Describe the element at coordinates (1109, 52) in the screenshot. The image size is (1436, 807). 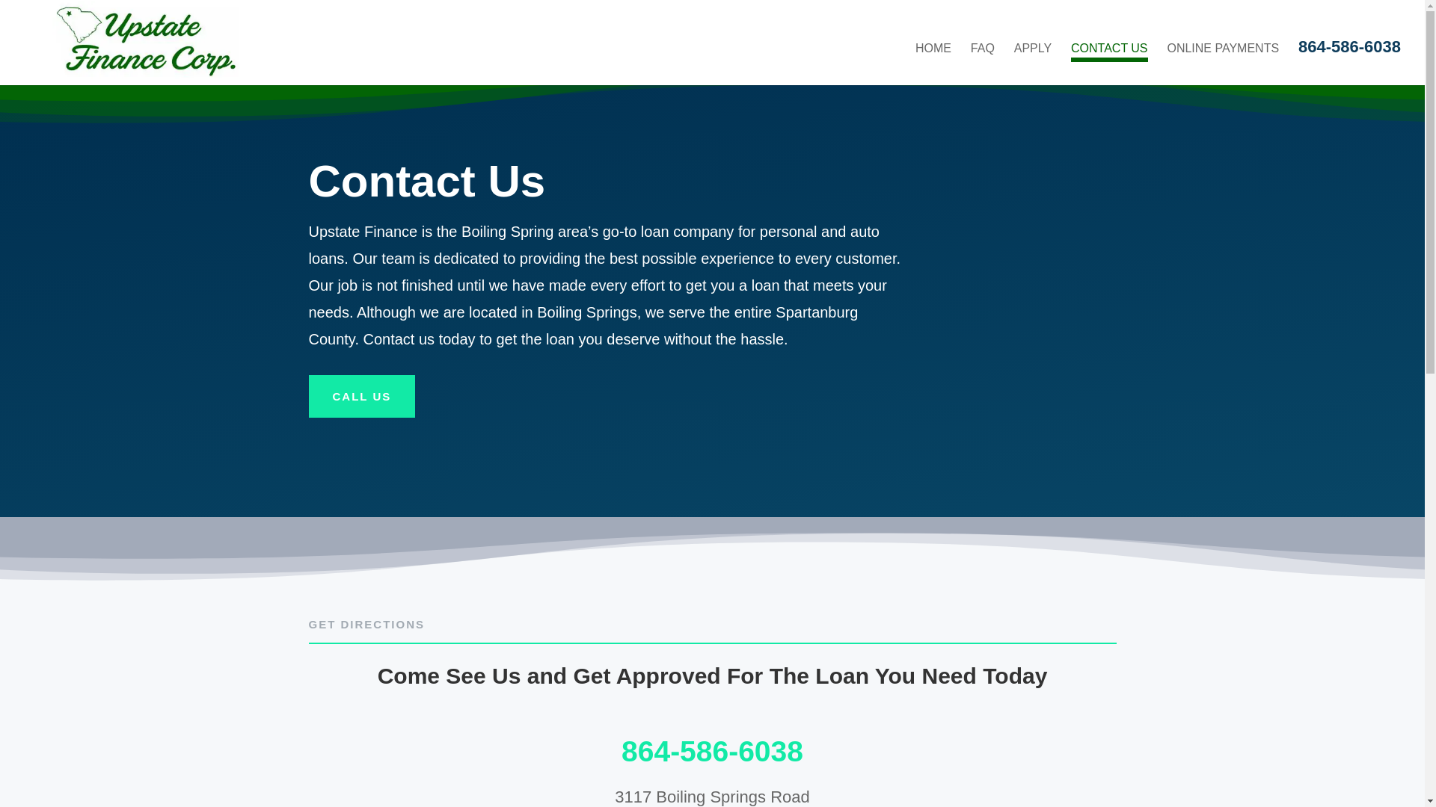
I see `CONTACT US` at that location.